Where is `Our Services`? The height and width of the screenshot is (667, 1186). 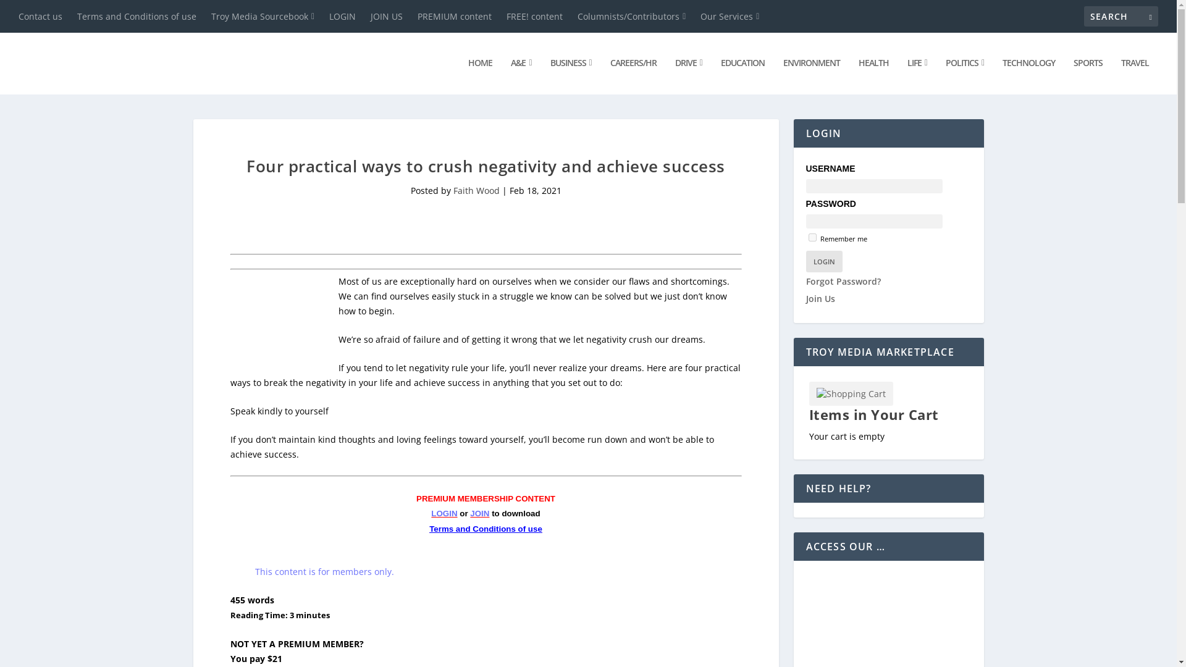 Our Services is located at coordinates (730, 16).